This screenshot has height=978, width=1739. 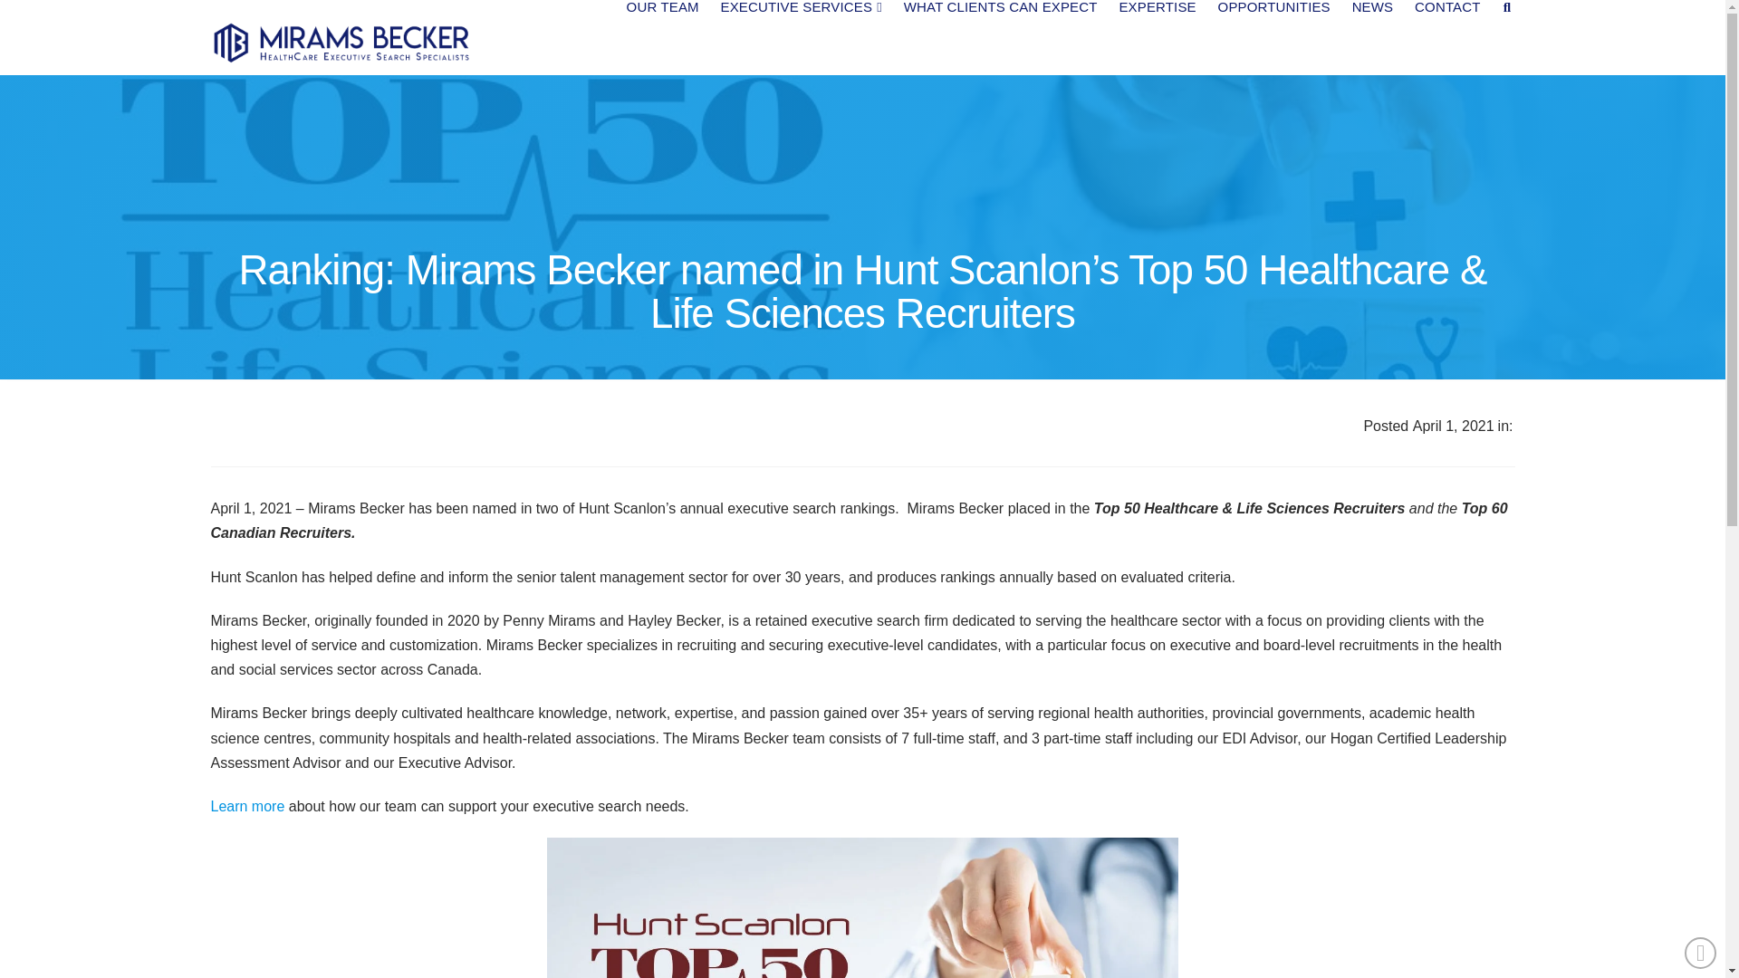 I want to click on EXPERTISE, so click(x=1157, y=36).